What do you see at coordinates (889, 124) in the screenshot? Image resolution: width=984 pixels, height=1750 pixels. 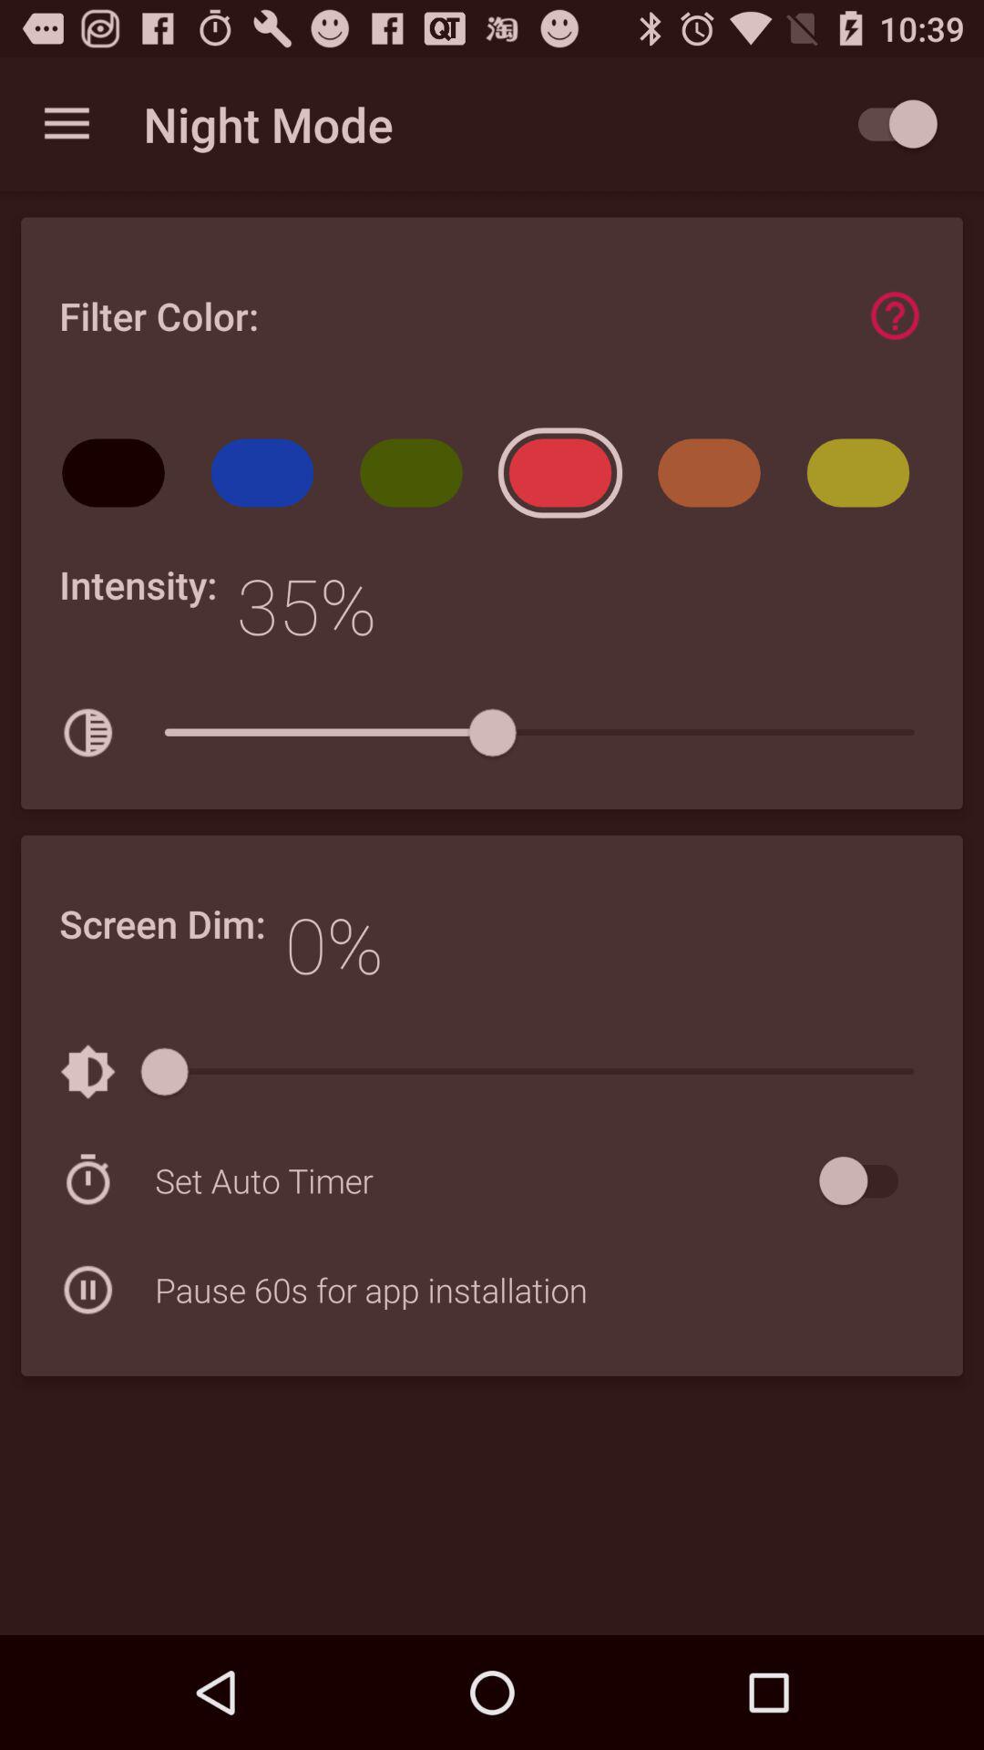 I see `choose the app to the right of night mode` at bounding box center [889, 124].